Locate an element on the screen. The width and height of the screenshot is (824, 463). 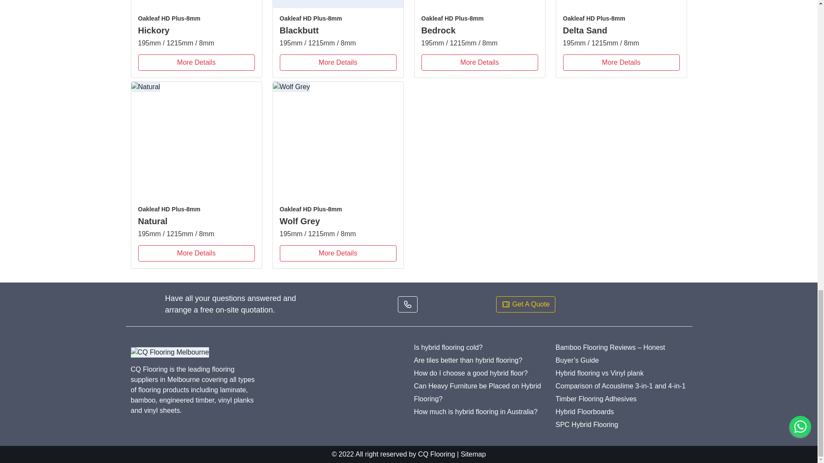
More Details is located at coordinates (338, 63).